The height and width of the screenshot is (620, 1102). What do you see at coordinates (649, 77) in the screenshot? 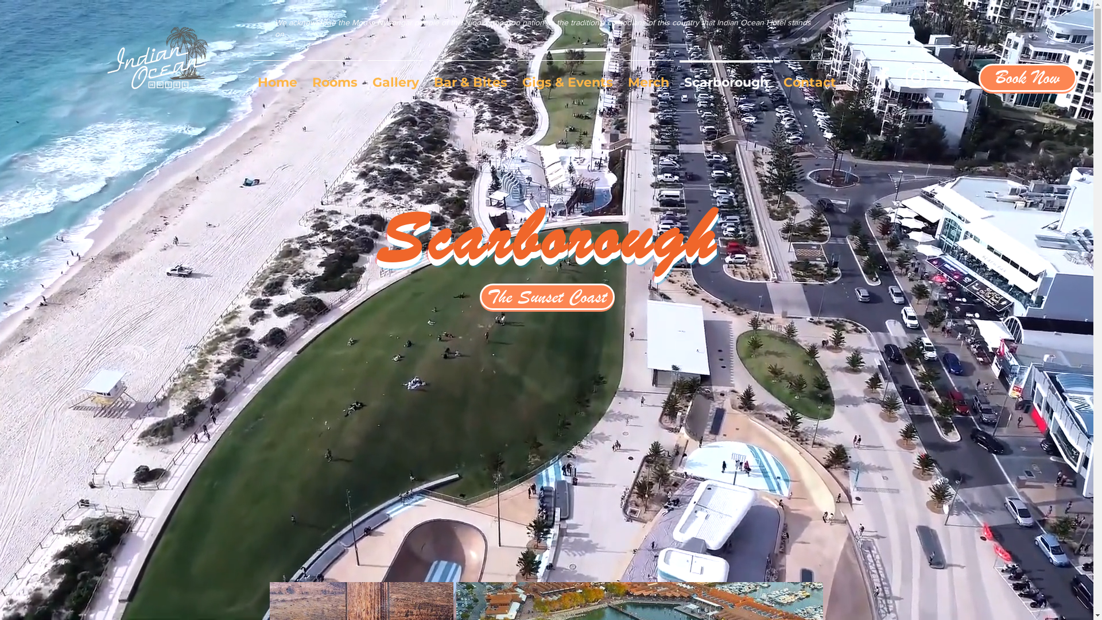
I see `Merch` at bounding box center [649, 77].